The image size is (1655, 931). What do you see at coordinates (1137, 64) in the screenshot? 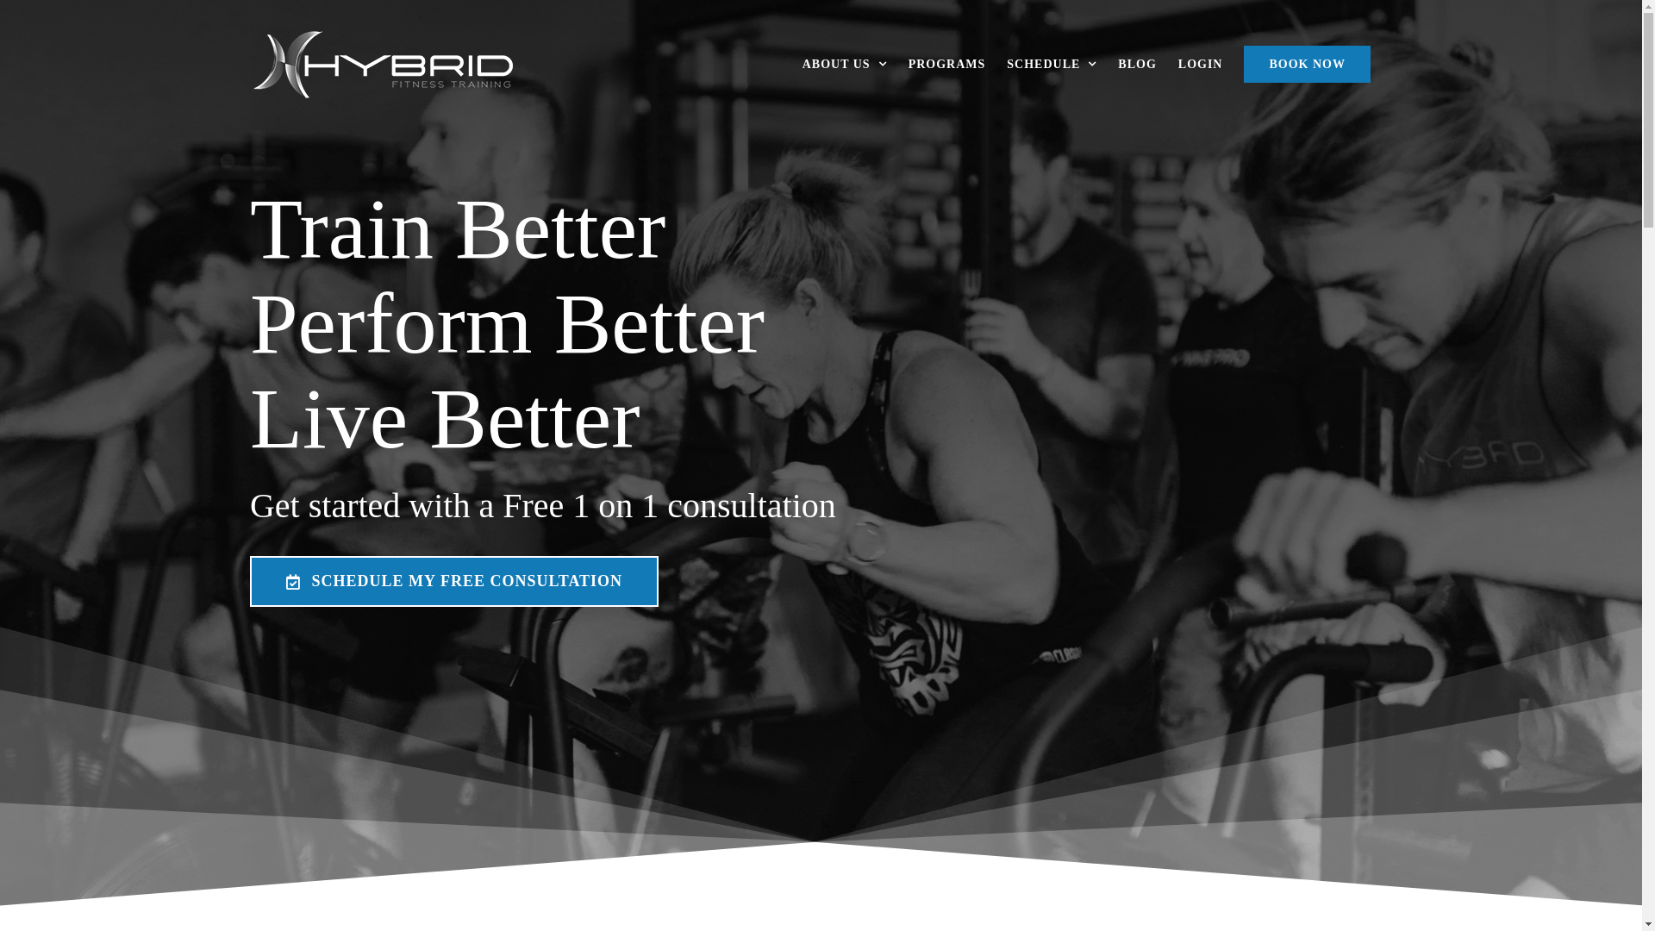
I see `BLOG` at bounding box center [1137, 64].